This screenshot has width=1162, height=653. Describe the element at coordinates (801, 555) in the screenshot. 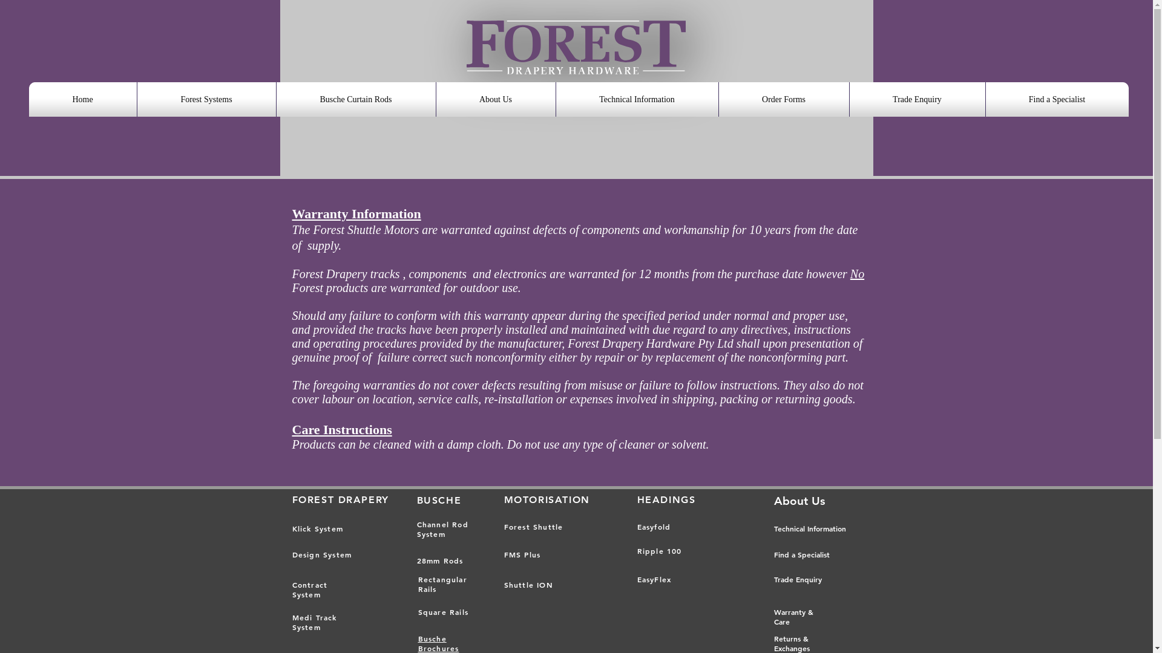

I see `Find a Specialist` at that location.